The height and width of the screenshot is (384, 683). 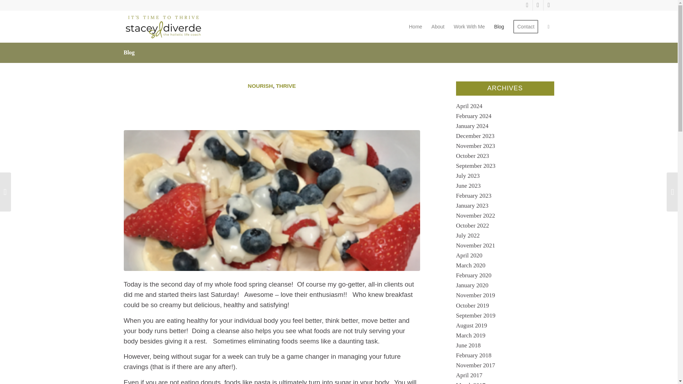 What do you see at coordinates (129, 52) in the screenshot?
I see `Permanent Link: Blog` at bounding box center [129, 52].